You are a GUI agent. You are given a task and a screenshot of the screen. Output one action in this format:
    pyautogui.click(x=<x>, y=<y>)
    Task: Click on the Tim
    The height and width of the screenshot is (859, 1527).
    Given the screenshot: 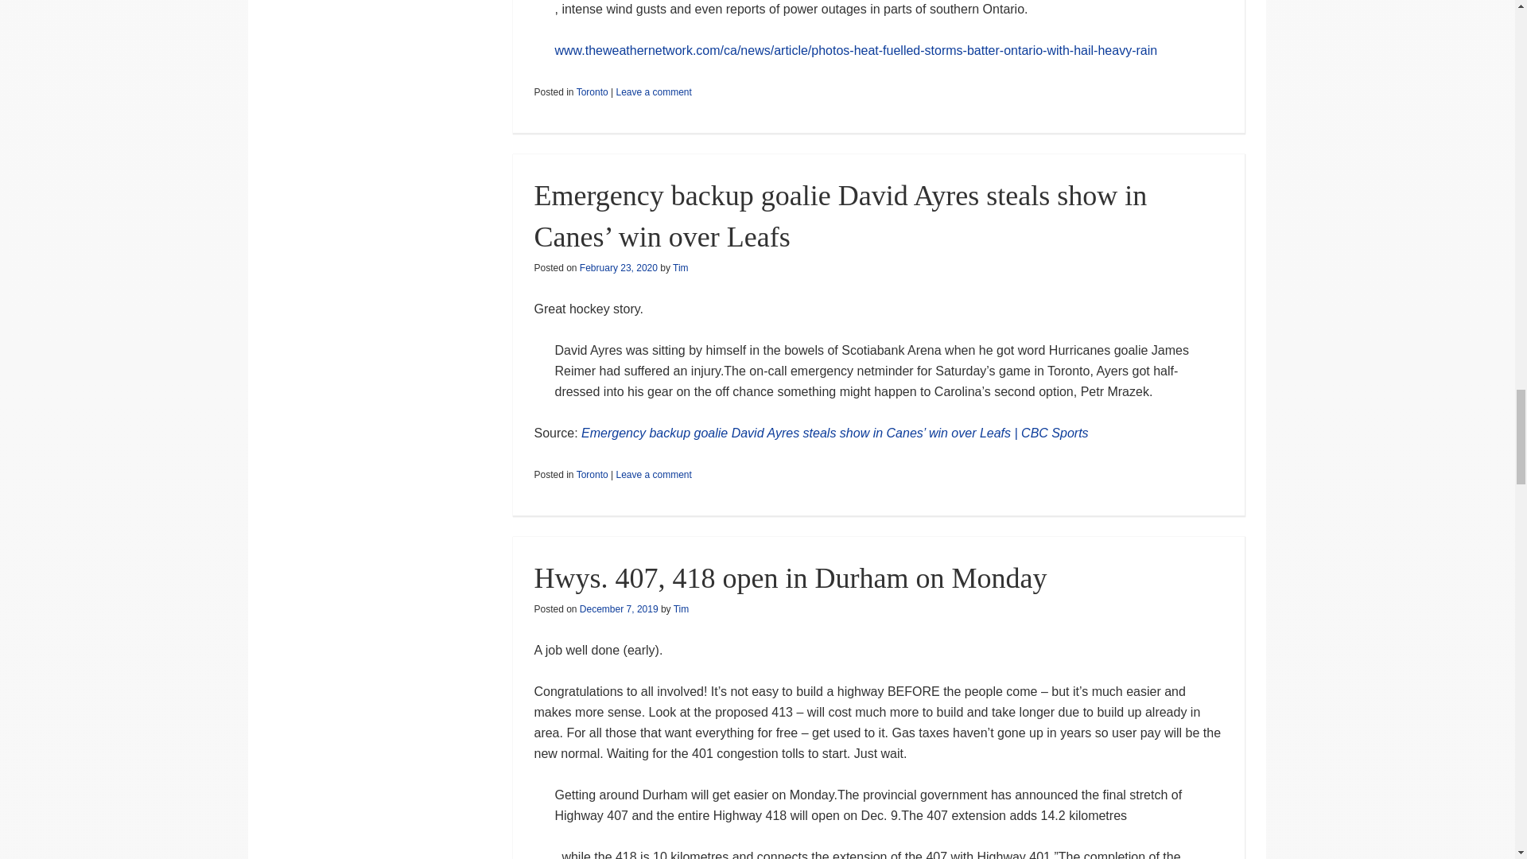 What is the action you would take?
    pyautogui.click(x=681, y=609)
    